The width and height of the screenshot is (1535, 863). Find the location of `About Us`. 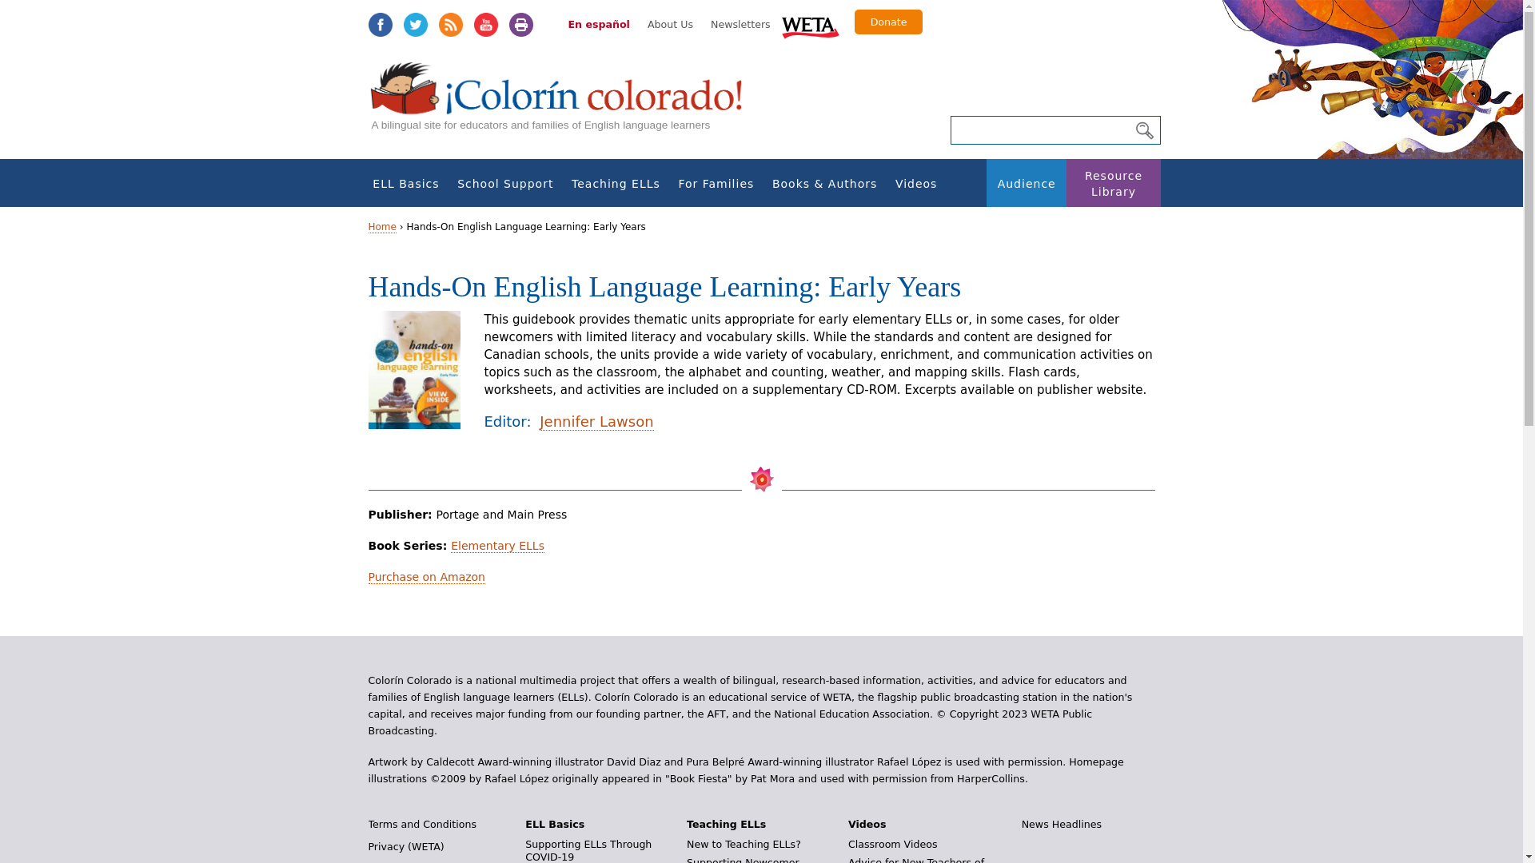

About Us is located at coordinates (670, 24).